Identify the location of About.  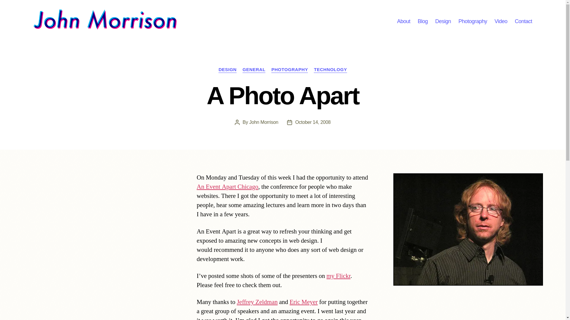
(403, 21).